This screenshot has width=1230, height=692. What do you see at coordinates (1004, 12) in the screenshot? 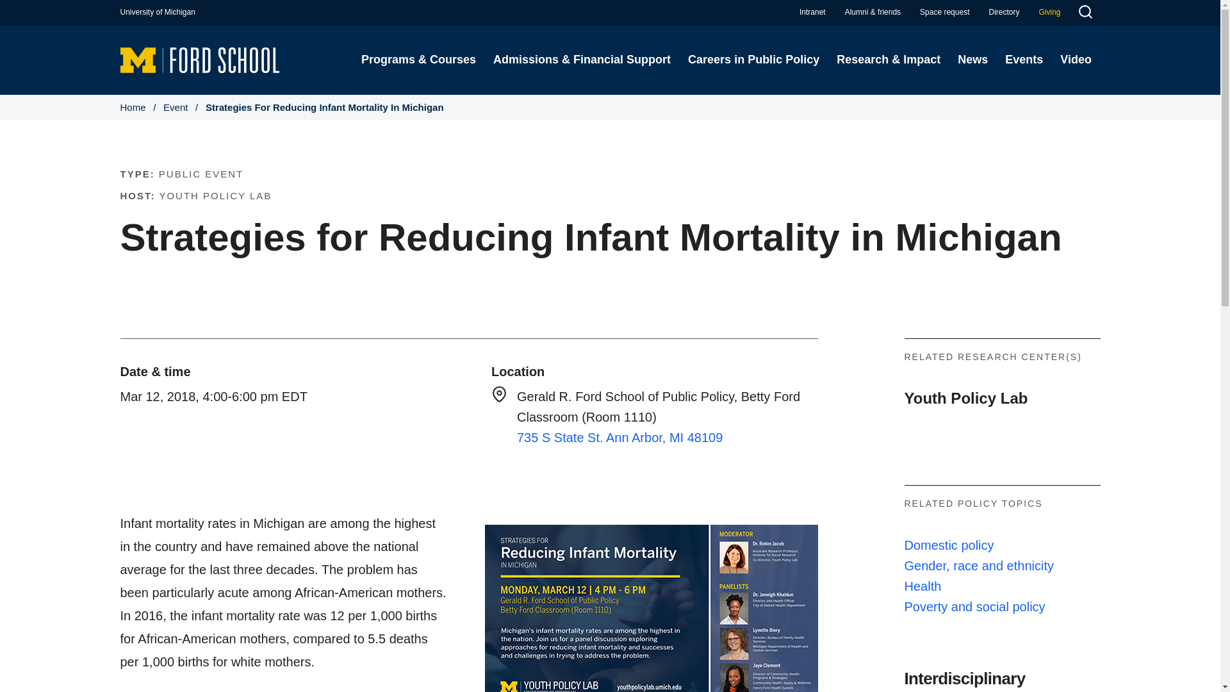
I see `Ford School faculty, staff, and student contacts` at bounding box center [1004, 12].